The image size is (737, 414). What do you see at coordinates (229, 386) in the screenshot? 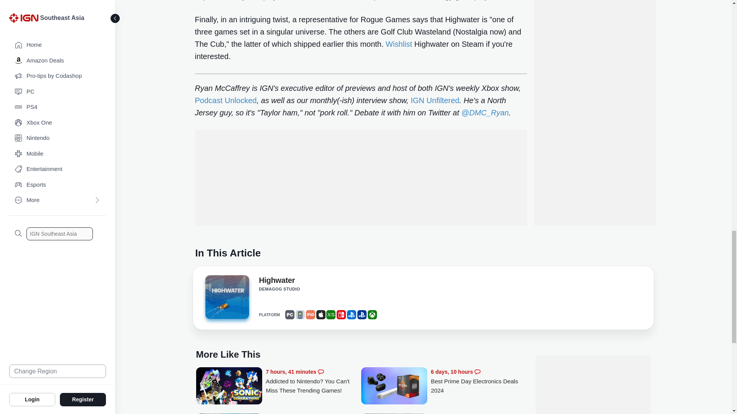
I see `Addicted to Nintendo? You Can't Miss These Trending Games!` at bounding box center [229, 386].